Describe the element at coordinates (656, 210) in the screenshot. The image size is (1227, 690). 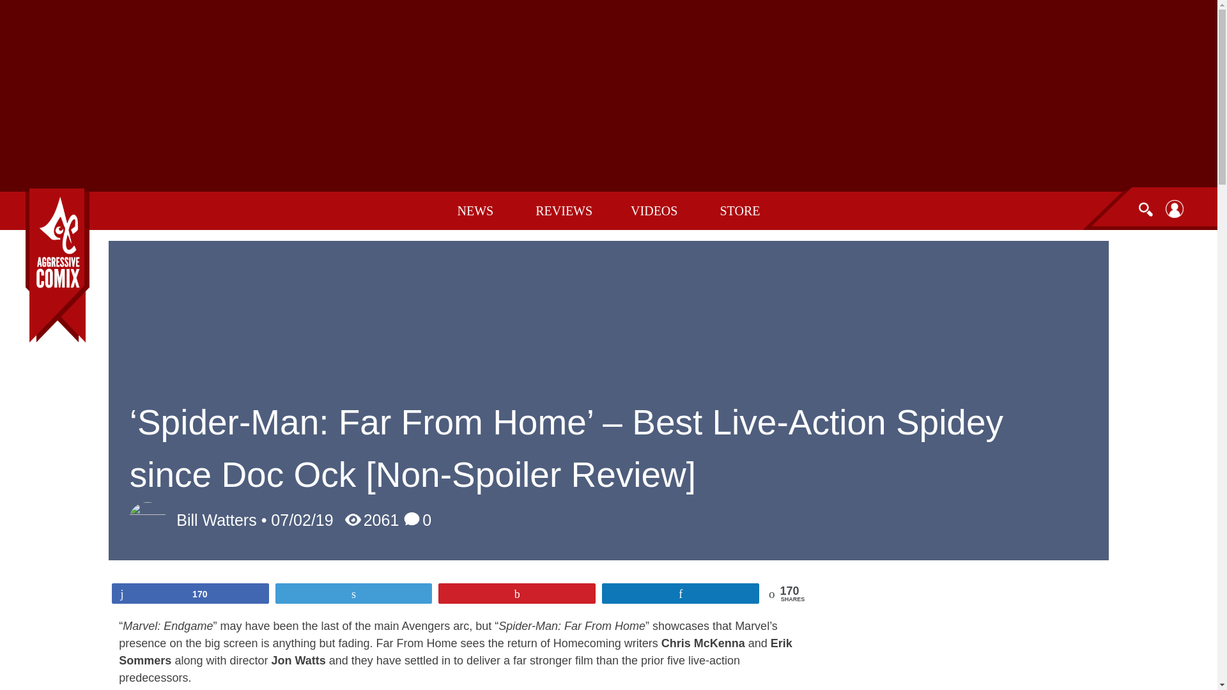
I see `VIDEOS` at that location.